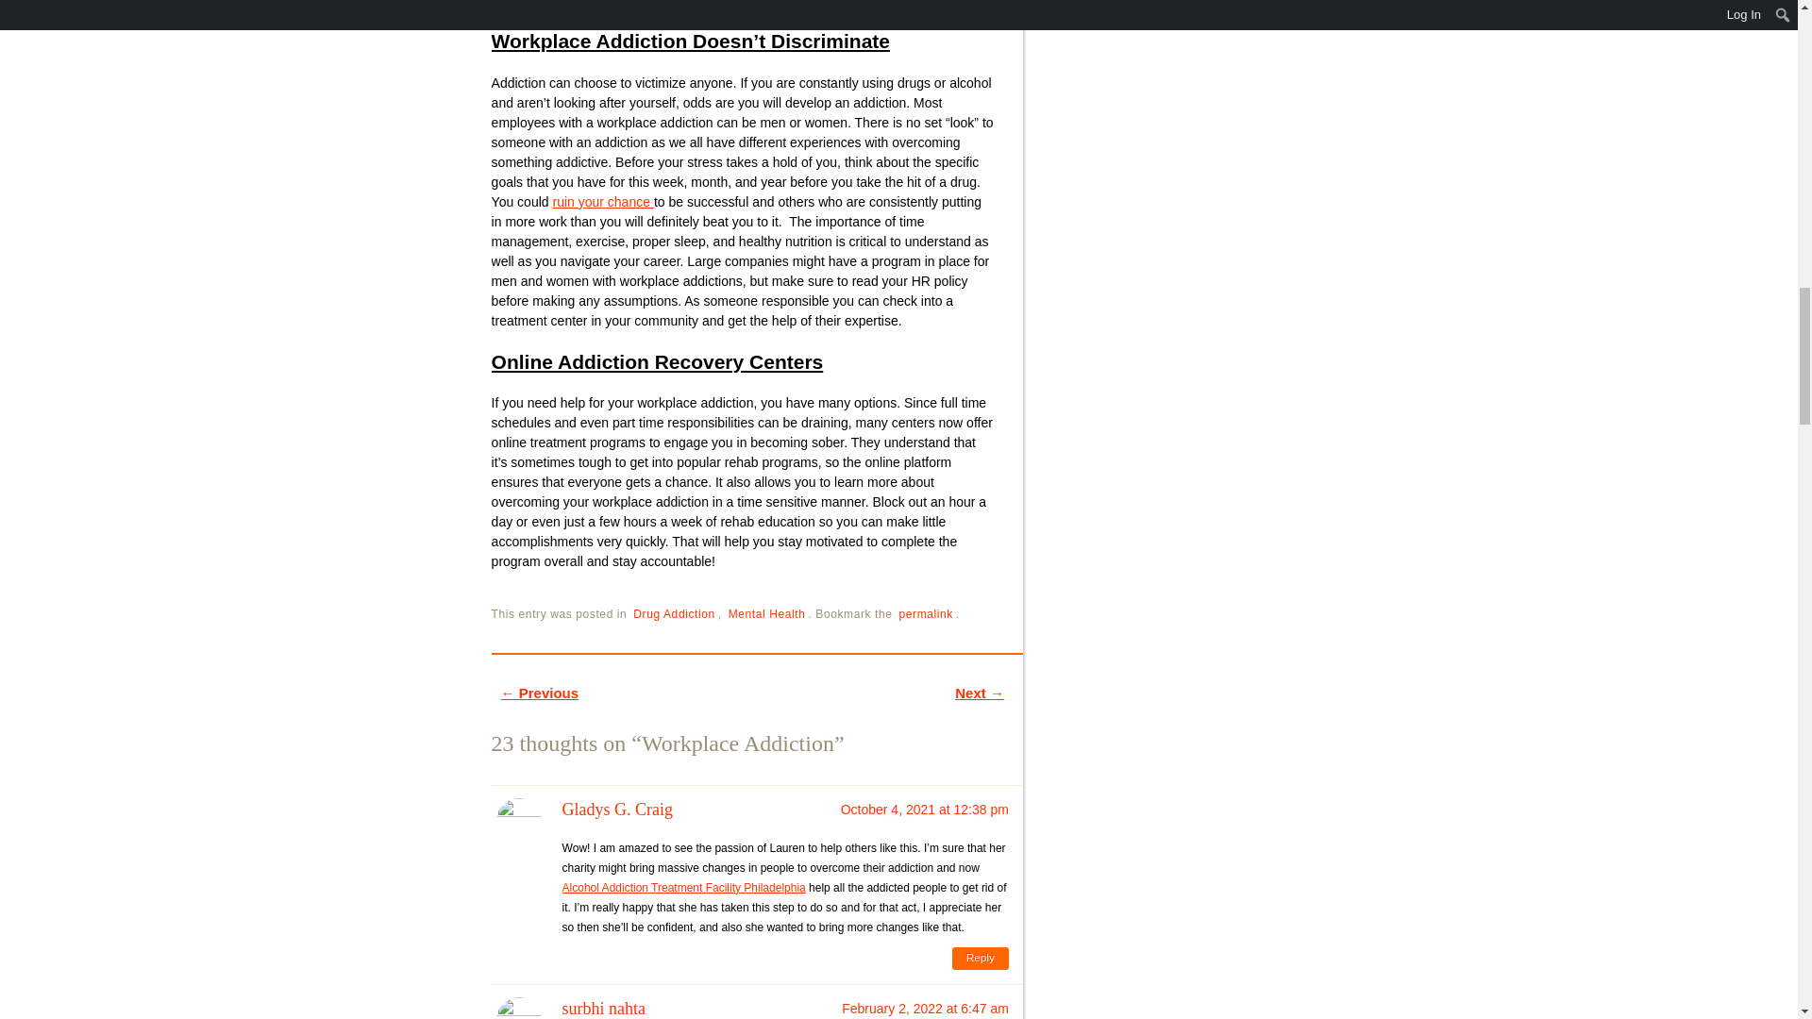 The height and width of the screenshot is (1019, 1812). Describe the element at coordinates (925, 810) in the screenshot. I see `October 4, 2021 at 12:38 pm` at that location.